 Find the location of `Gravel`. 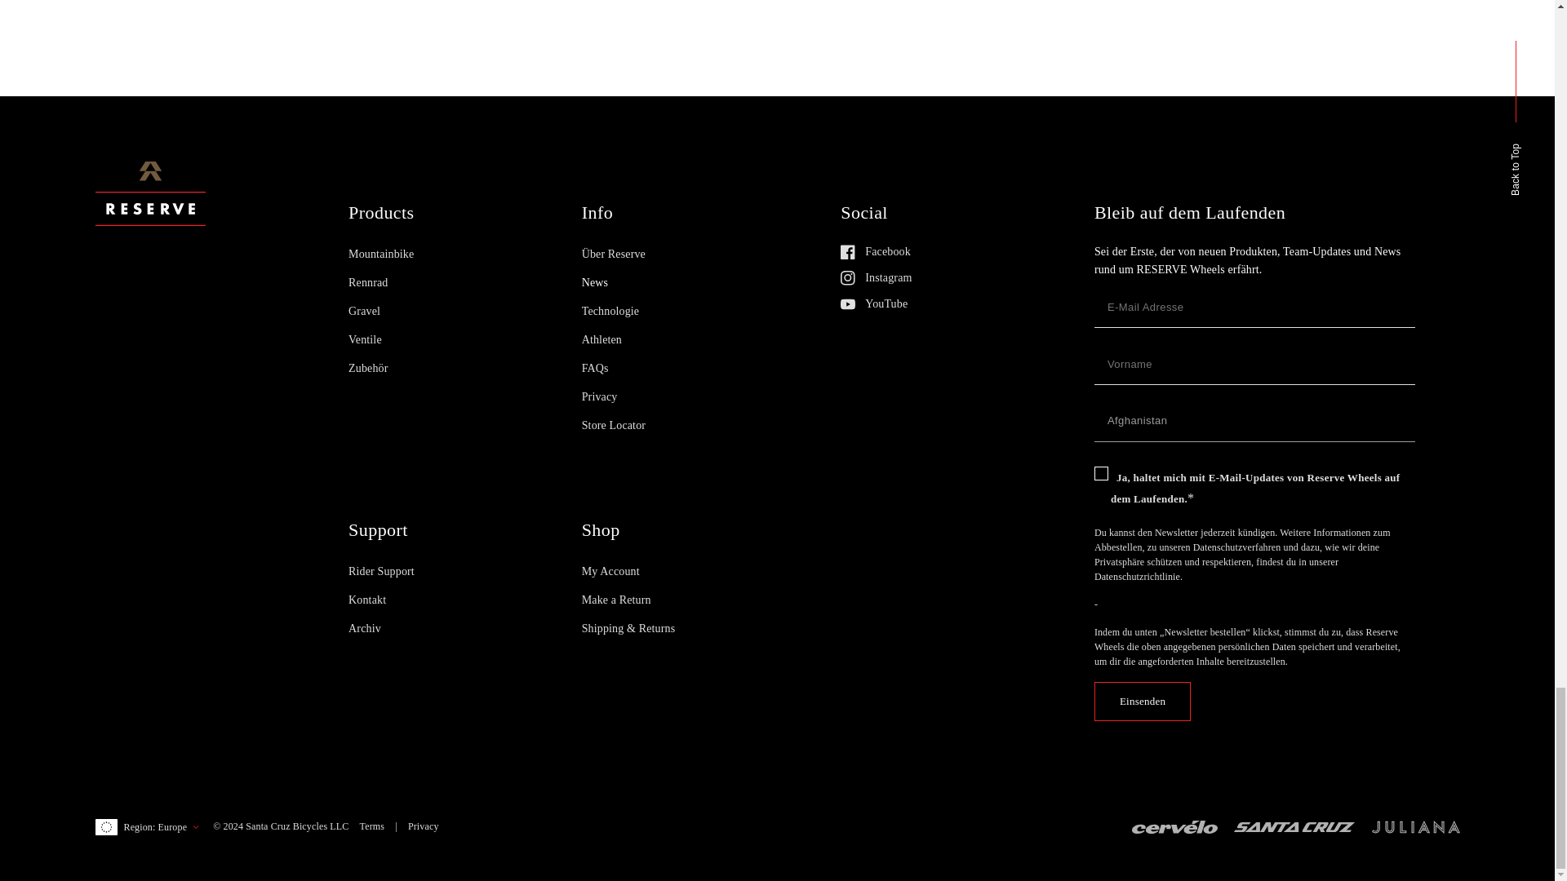

Gravel is located at coordinates (364, 315).